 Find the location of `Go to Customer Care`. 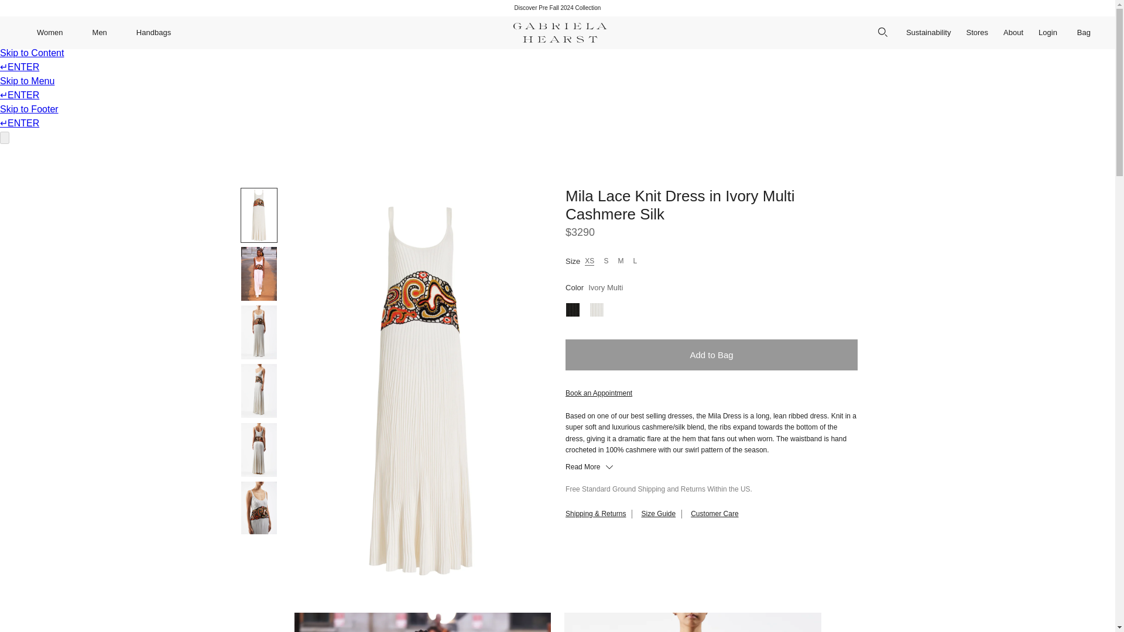

Go to Customer Care is located at coordinates (714, 513).